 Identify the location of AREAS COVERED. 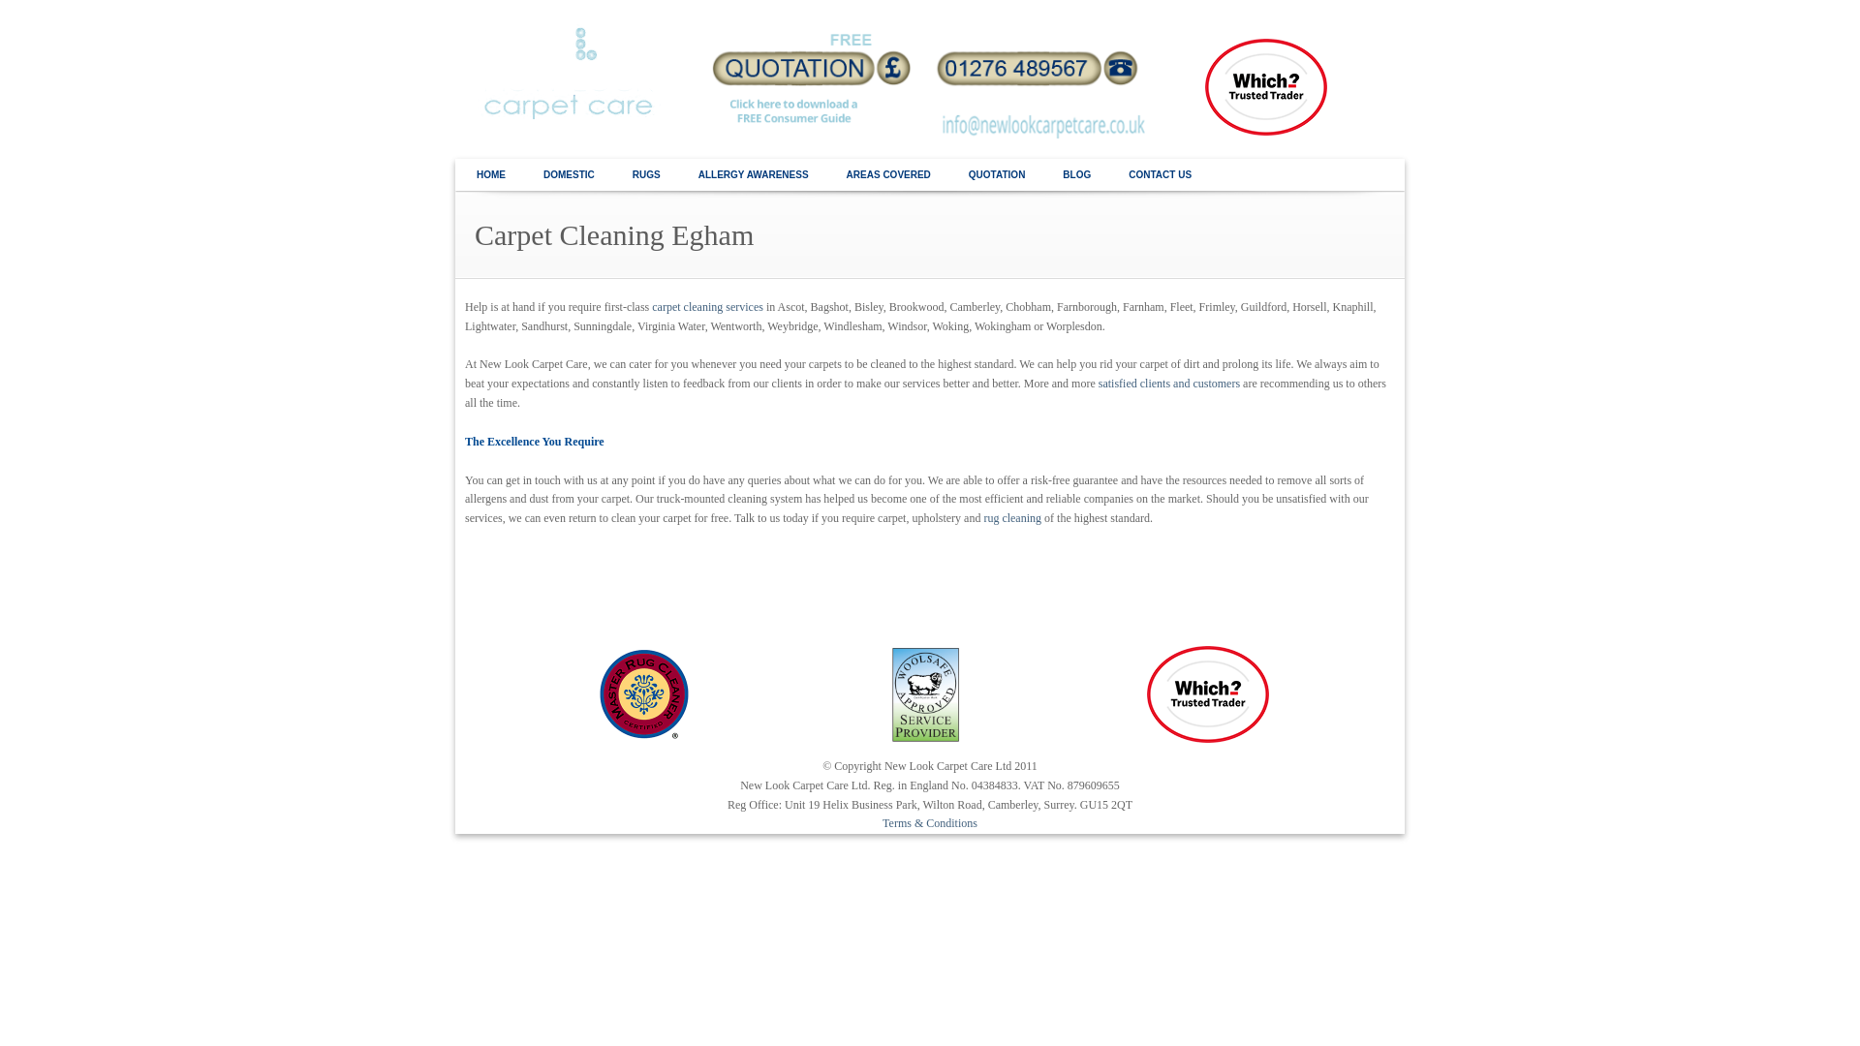
(887, 175).